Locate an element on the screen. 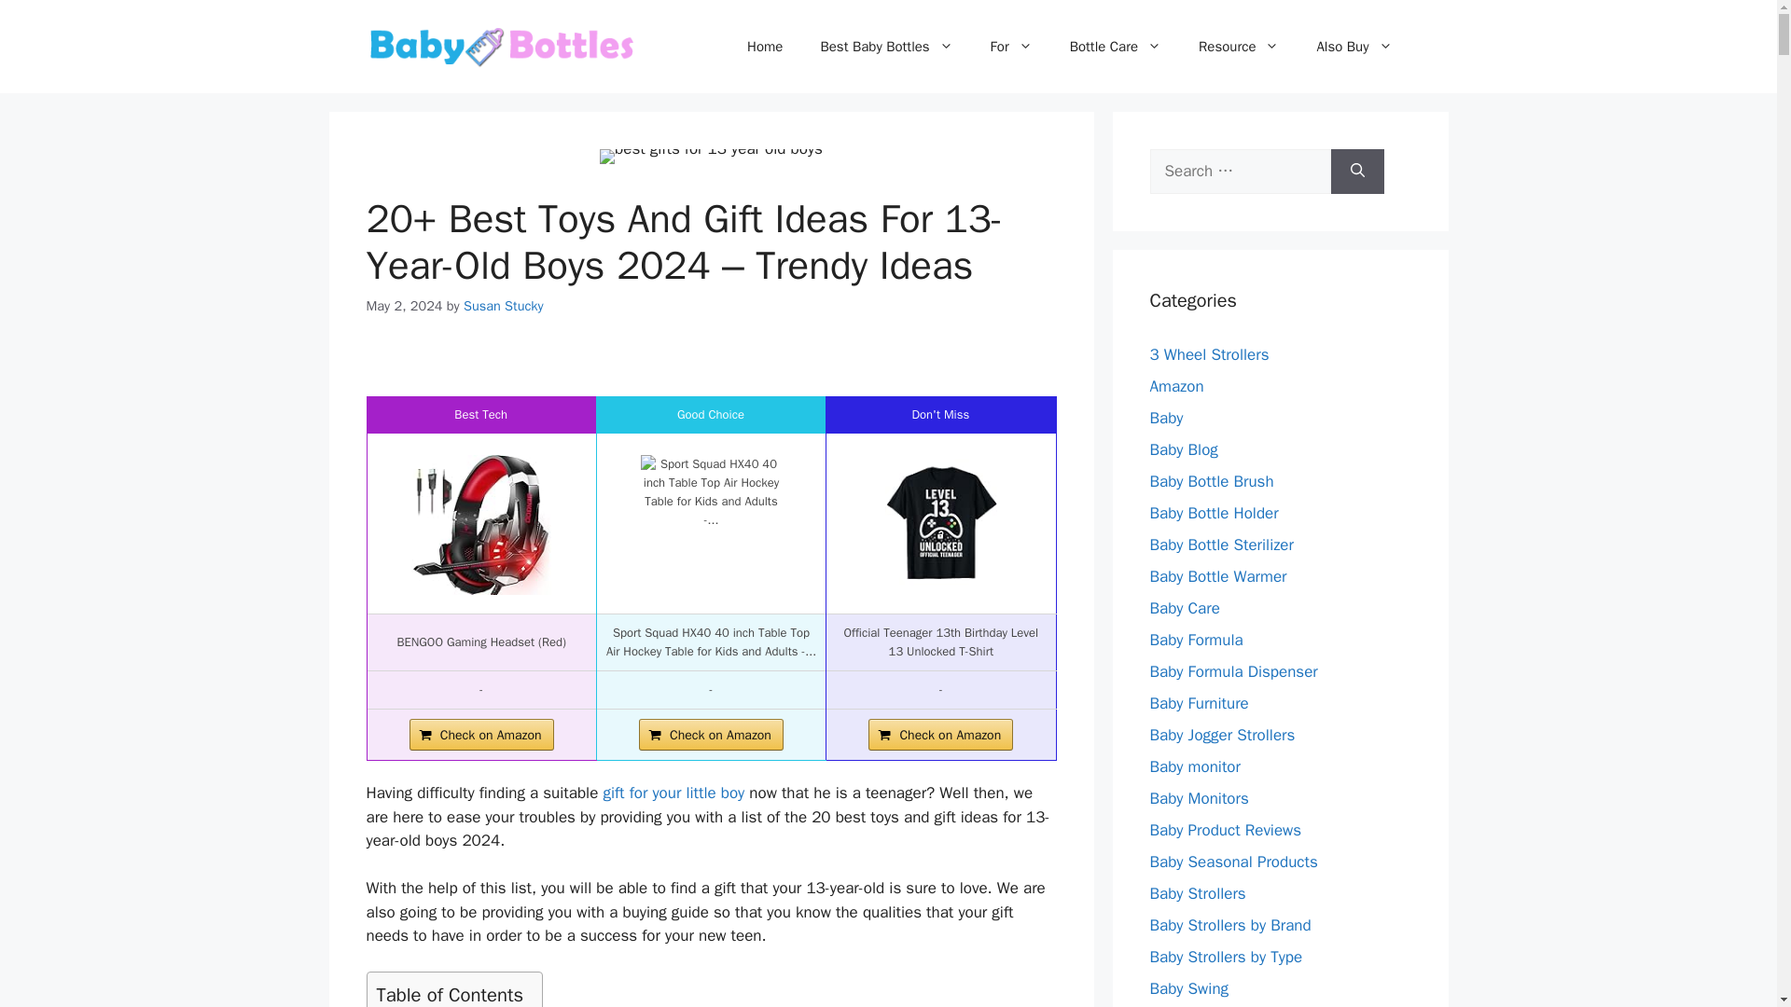 The image size is (1791, 1007). gift for your little boy is located at coordinates (672, 793).